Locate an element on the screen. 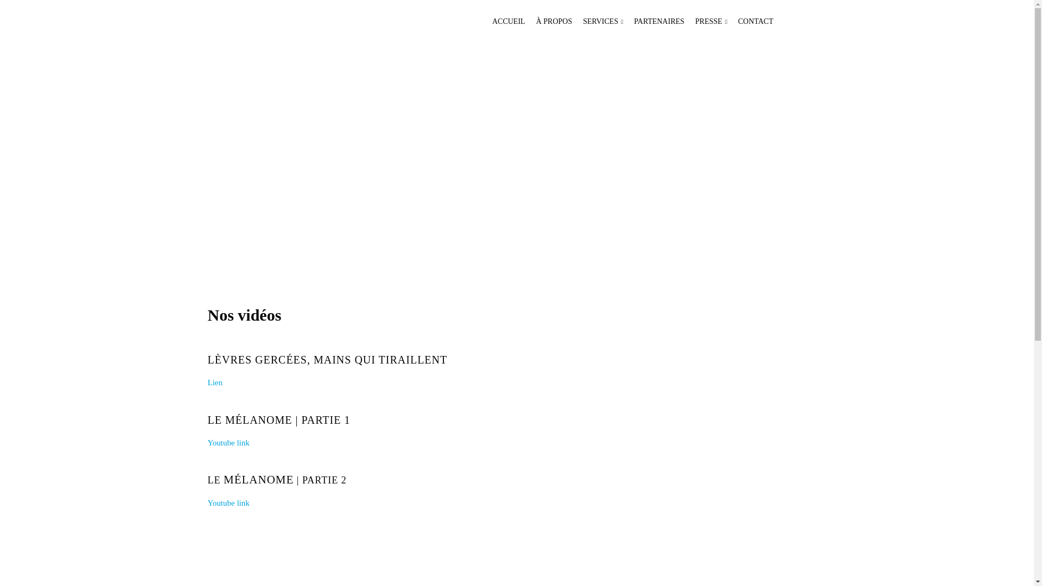 This screenshot has height=586, width=1042. ACCUEIL is located at coordinates (504, 26).